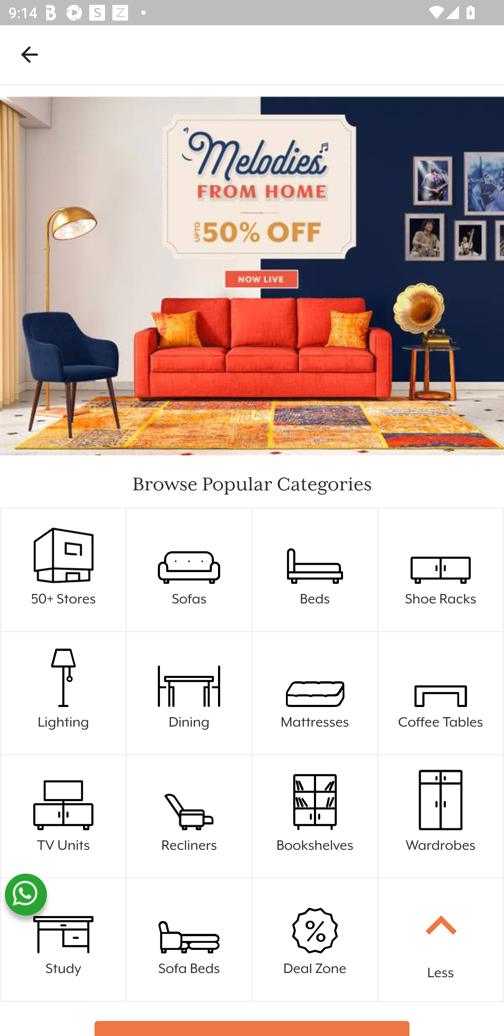  Describe the element at coordinates (441, 570) in the screenshot. I see `Shoe Racks` at that location.